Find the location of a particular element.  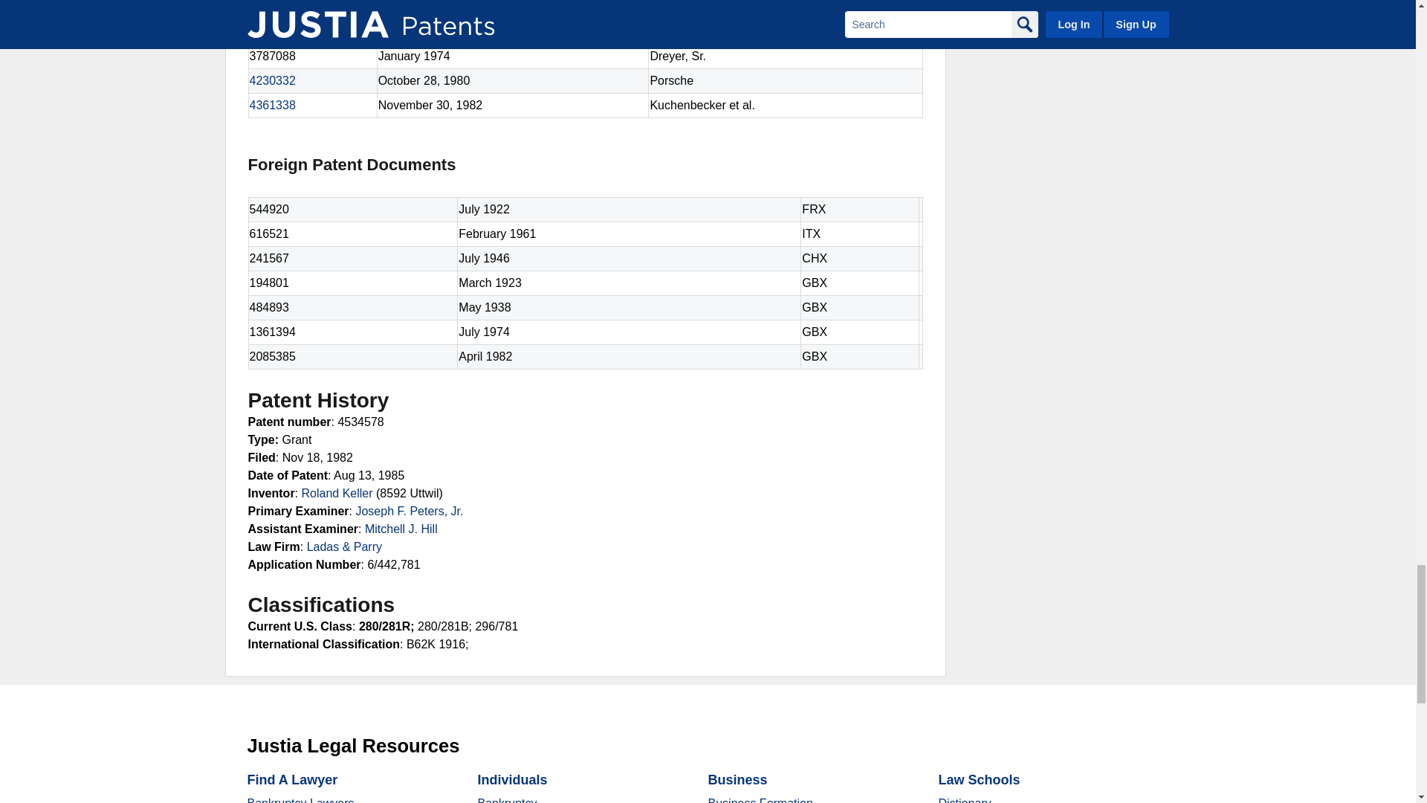

Joseph F. Peters, Jr. is located at coordinates (409, 511).